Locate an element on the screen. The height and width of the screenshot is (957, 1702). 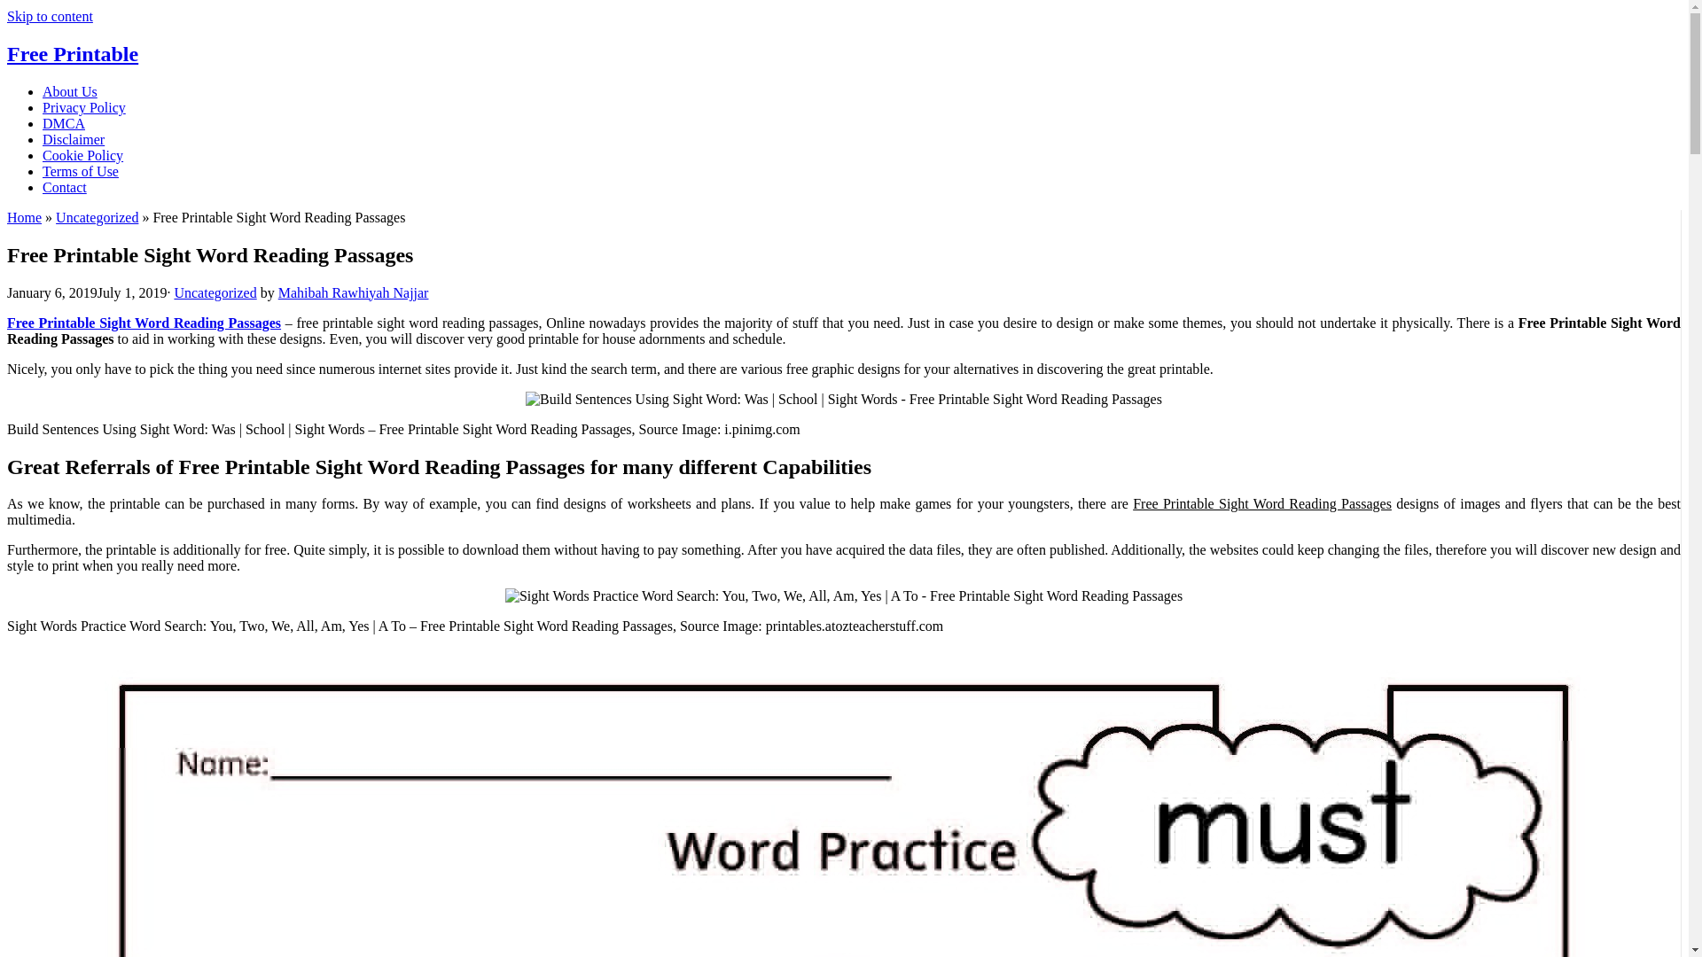
Free Printable Sight Word Reading Passages is located at coordinates (144, 323).